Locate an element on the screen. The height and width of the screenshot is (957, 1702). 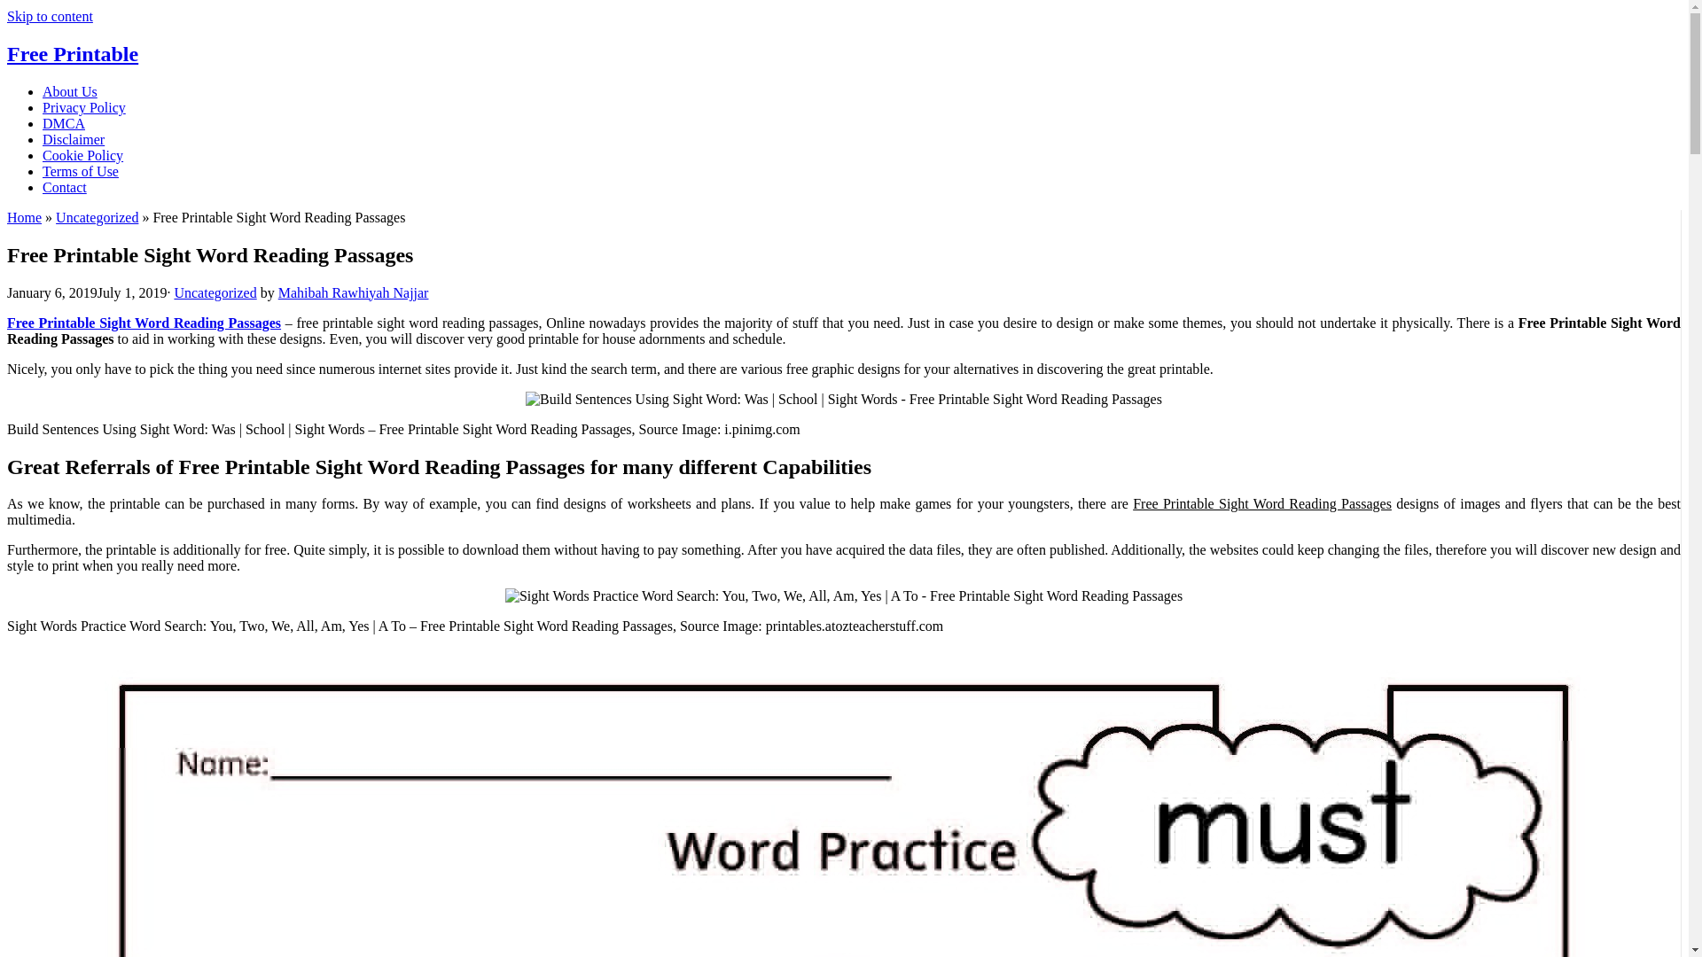
Free Printable Sight Word Reading Passages is located at coordinates (144, 323).